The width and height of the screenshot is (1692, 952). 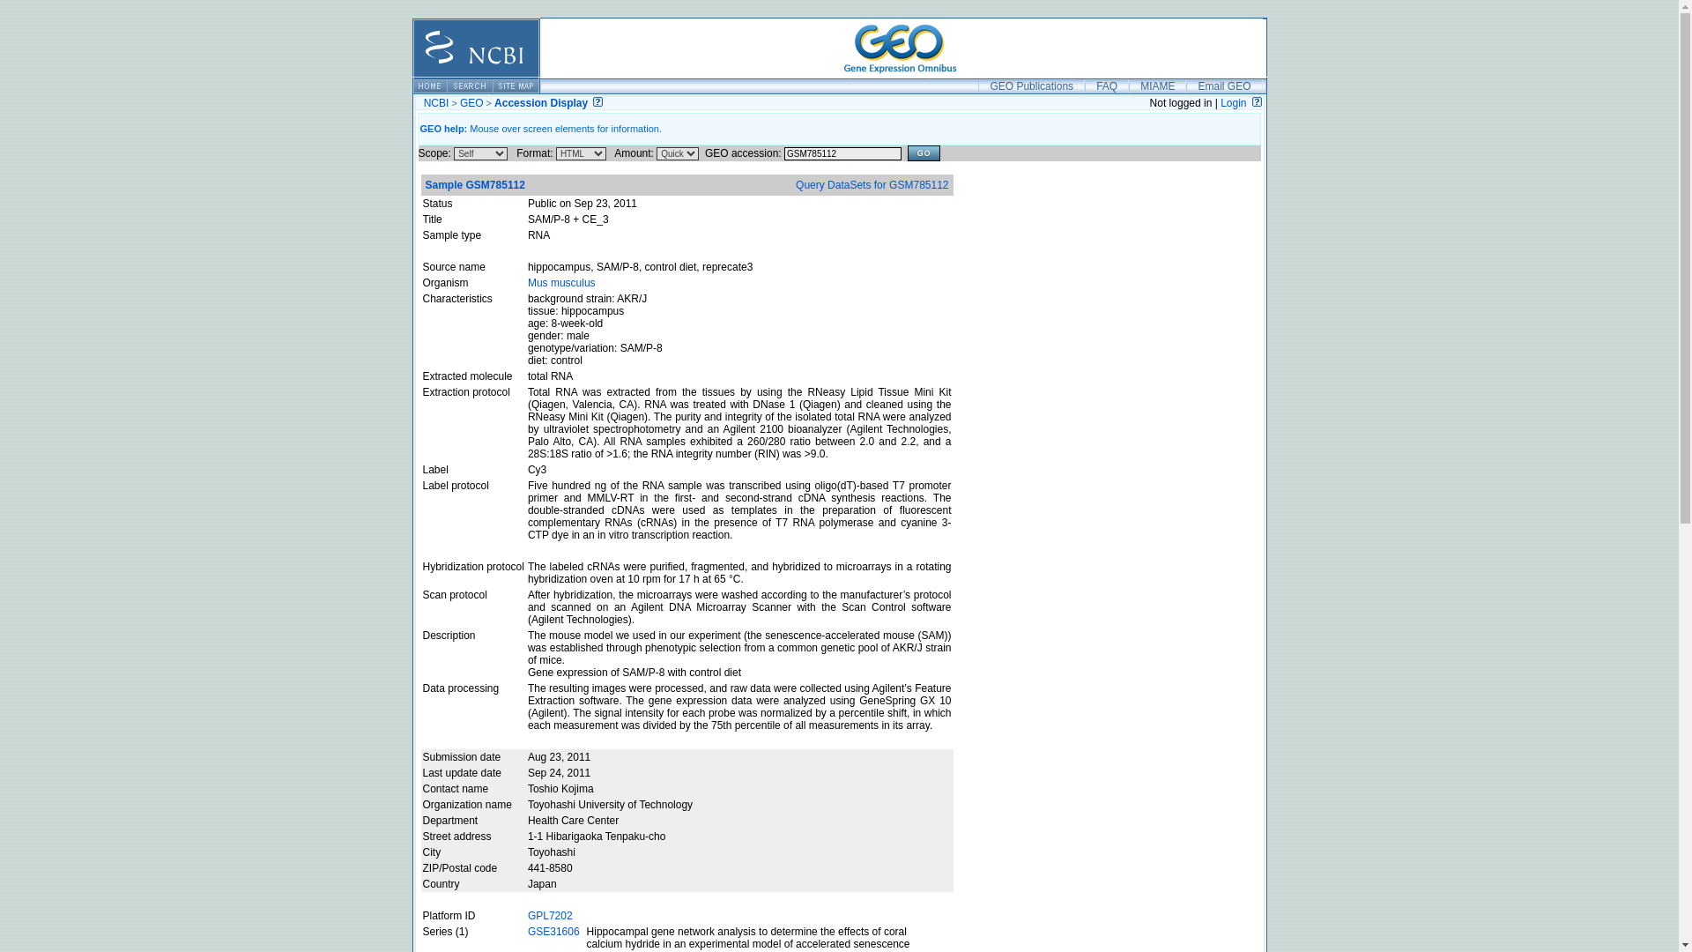 What do you see at coordinates (540, 103) in the screenshot?
I see `Accession Display` at bounding box center [540, 103].